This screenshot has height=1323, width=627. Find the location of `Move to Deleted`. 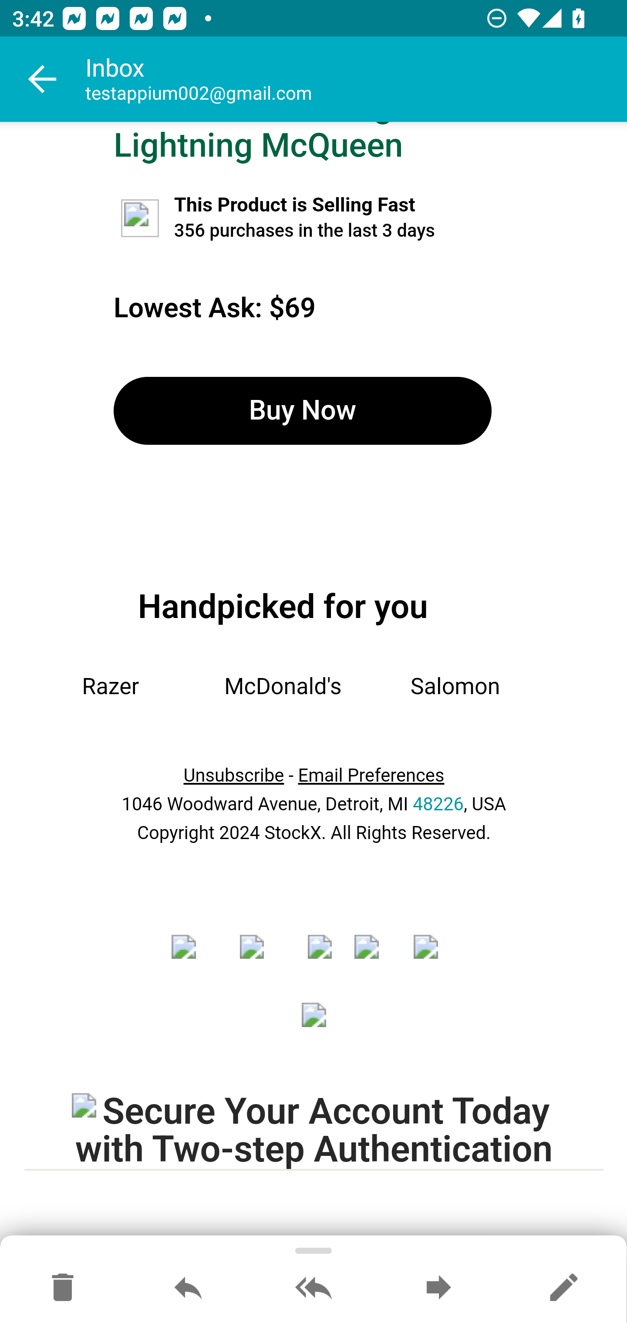

Move to Deleted is located at coordinates (63, 1288).